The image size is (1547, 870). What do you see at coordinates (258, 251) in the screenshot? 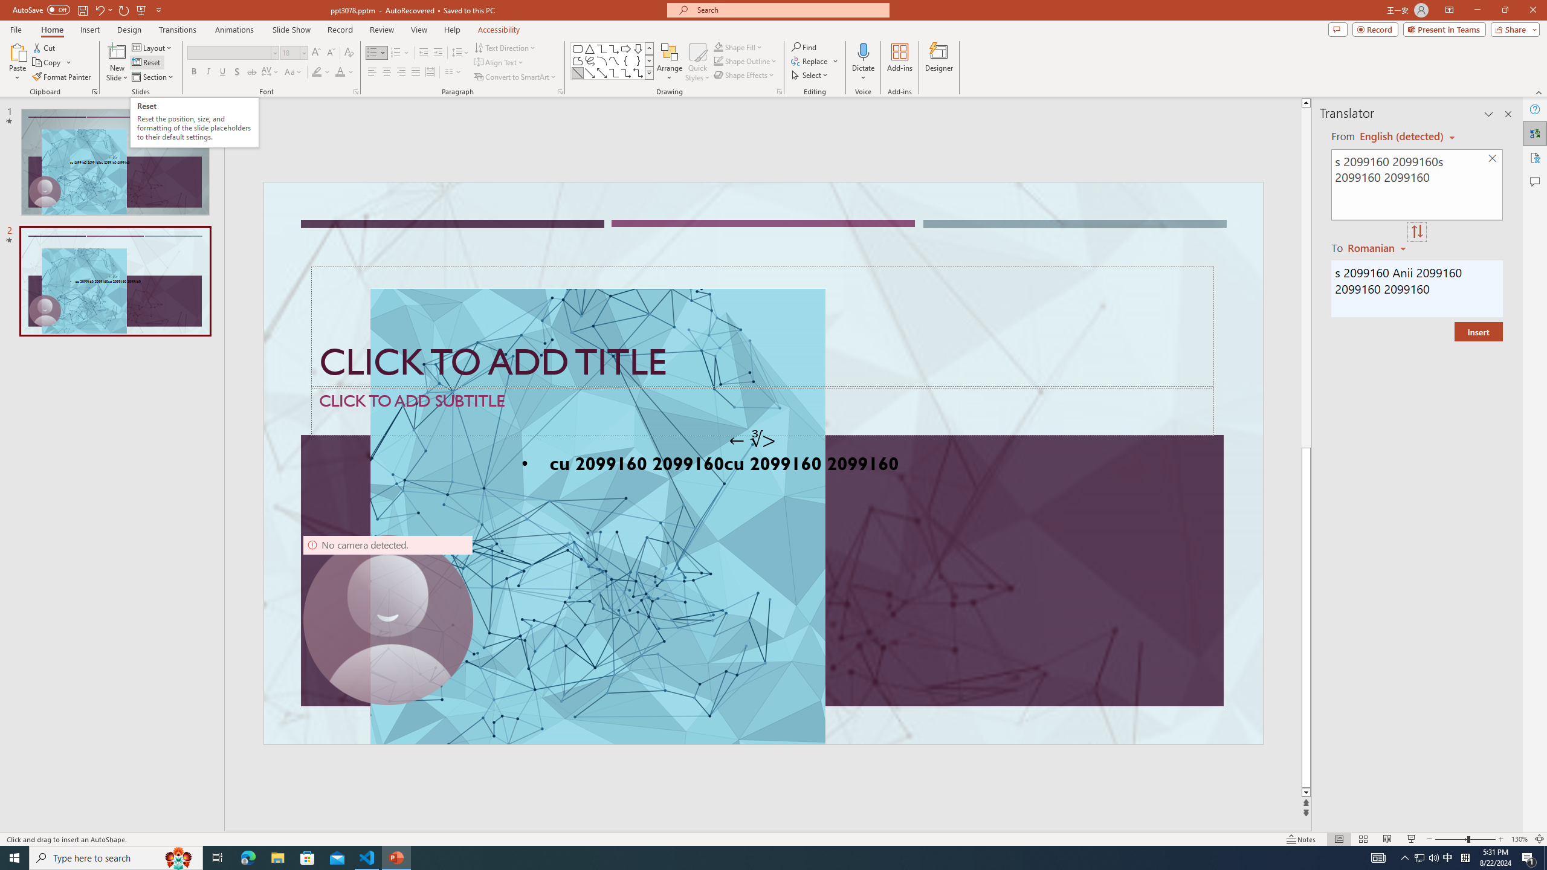
I see `wangyian_dsw - DSW` at bounding box center [258, 251].